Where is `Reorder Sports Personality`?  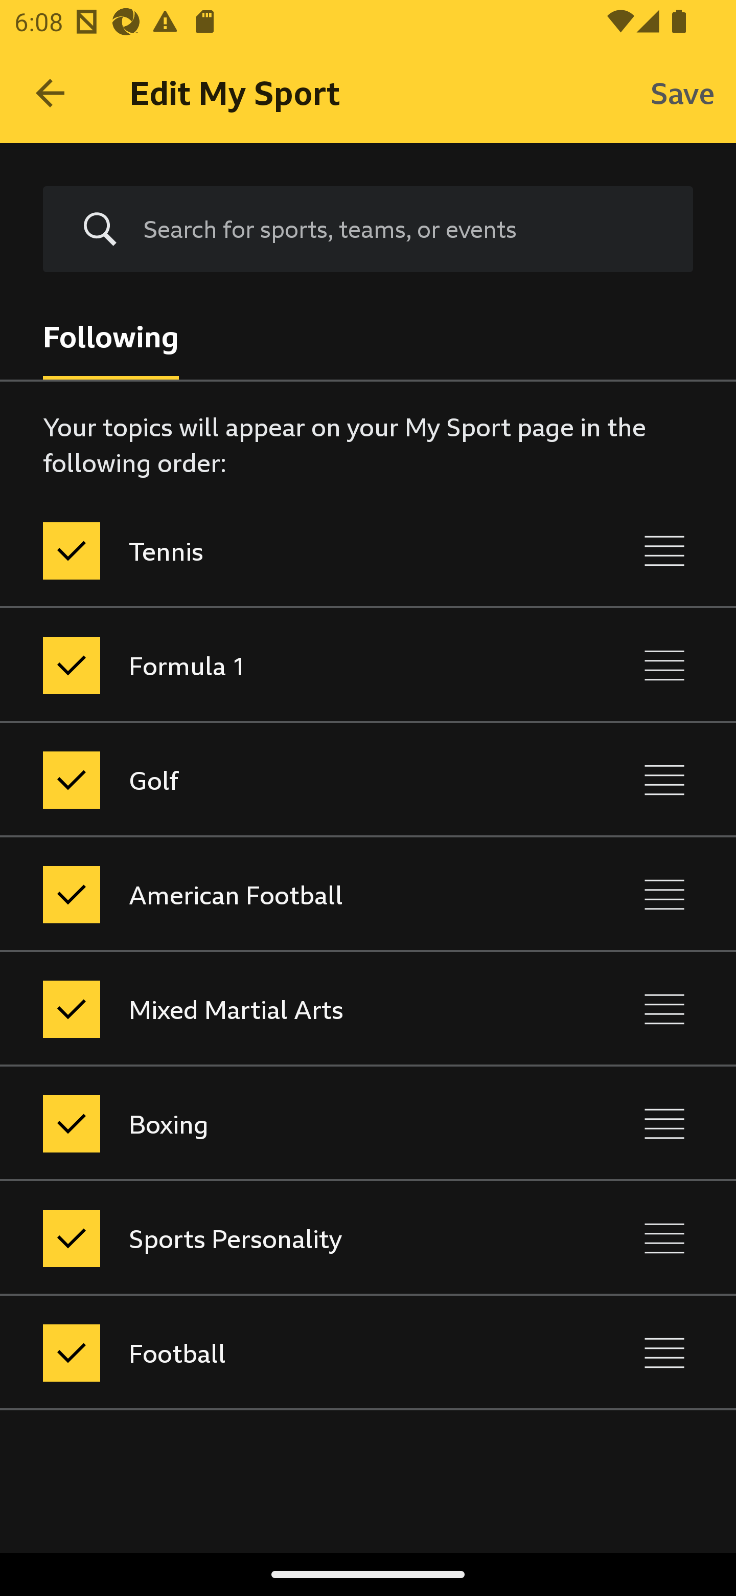 Reorder Sports Personality is located at coordinates (664, 1238).